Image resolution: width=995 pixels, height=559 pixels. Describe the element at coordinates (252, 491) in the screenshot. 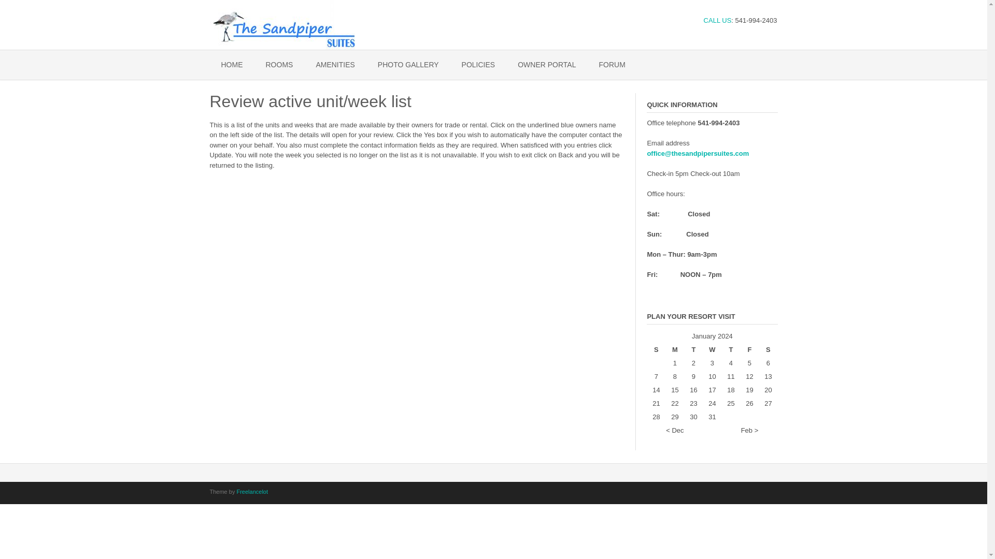

I see `Freelancelot` at that location.